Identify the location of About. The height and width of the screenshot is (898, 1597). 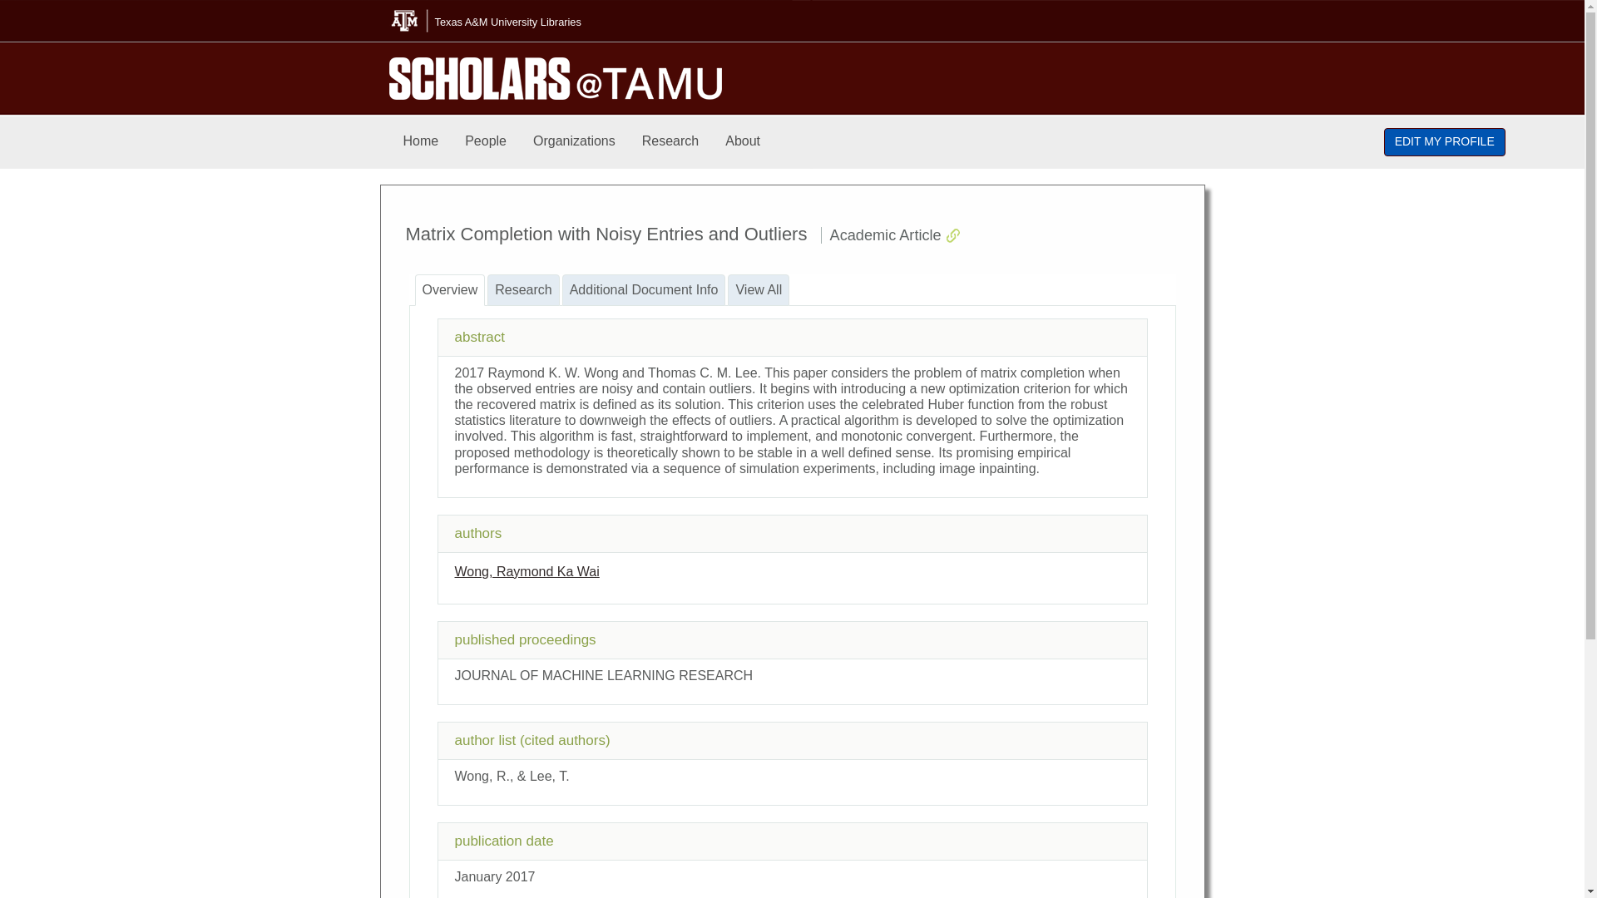
(742, 141).